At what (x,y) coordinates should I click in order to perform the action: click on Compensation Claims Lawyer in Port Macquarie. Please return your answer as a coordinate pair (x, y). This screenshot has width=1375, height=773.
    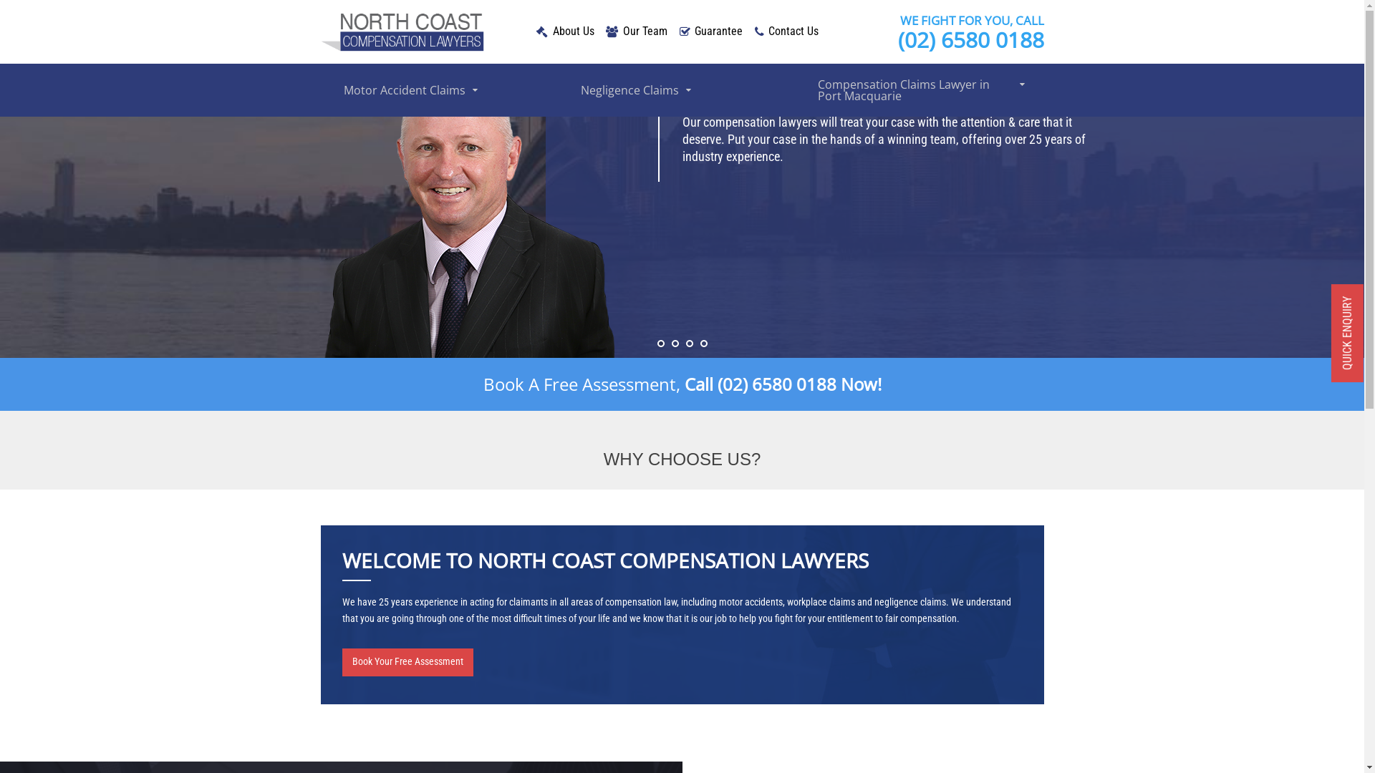
    Looking at the image, I should click on (925, 90).